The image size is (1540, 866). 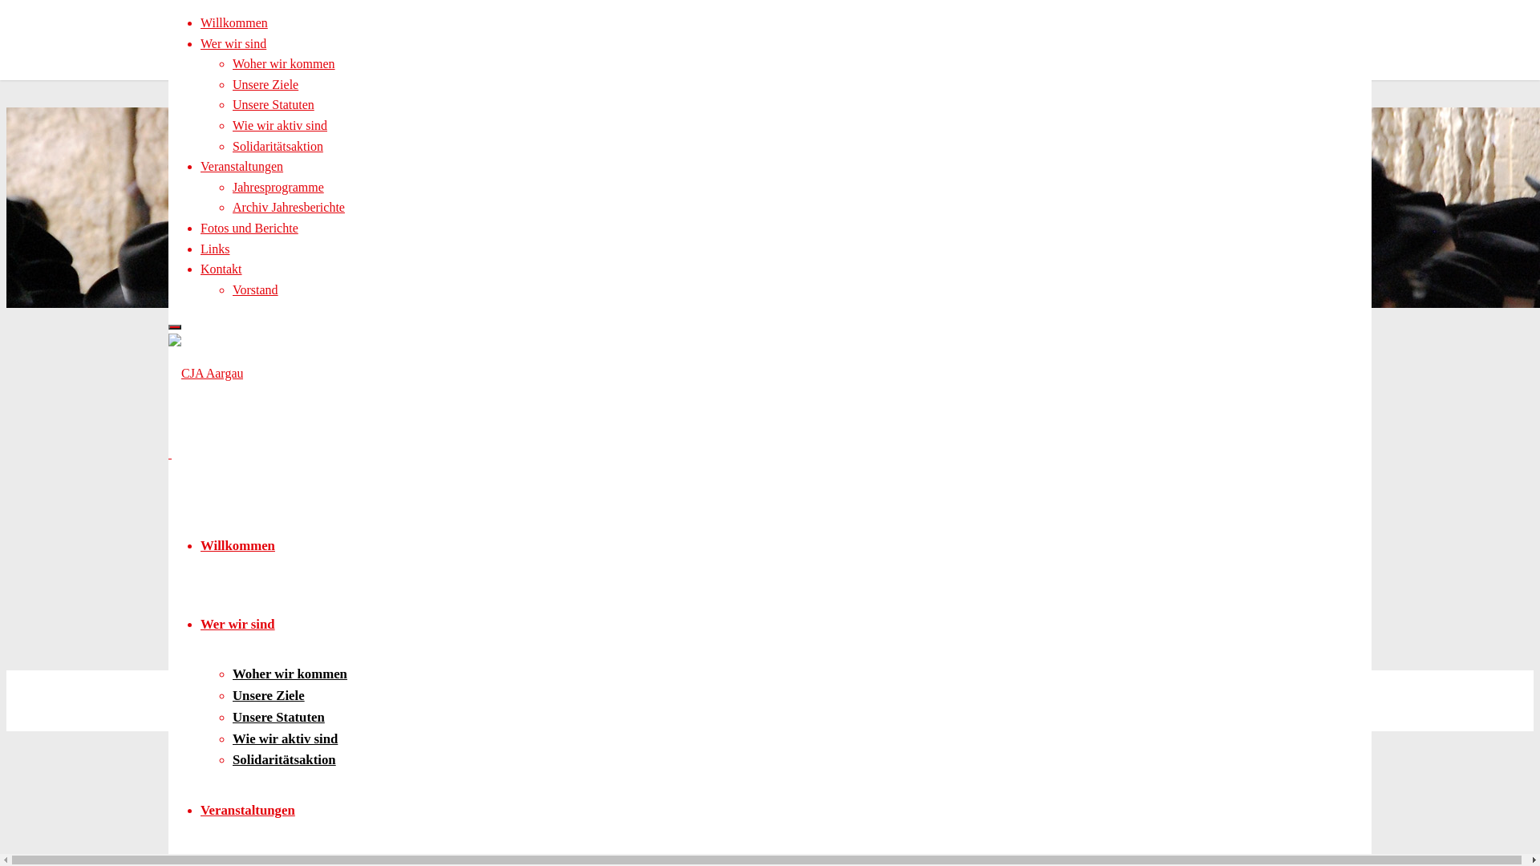 What do you see at coordinates (318, 659) in the screenshot?
I see `Next image` at bounding box center [318, 659].